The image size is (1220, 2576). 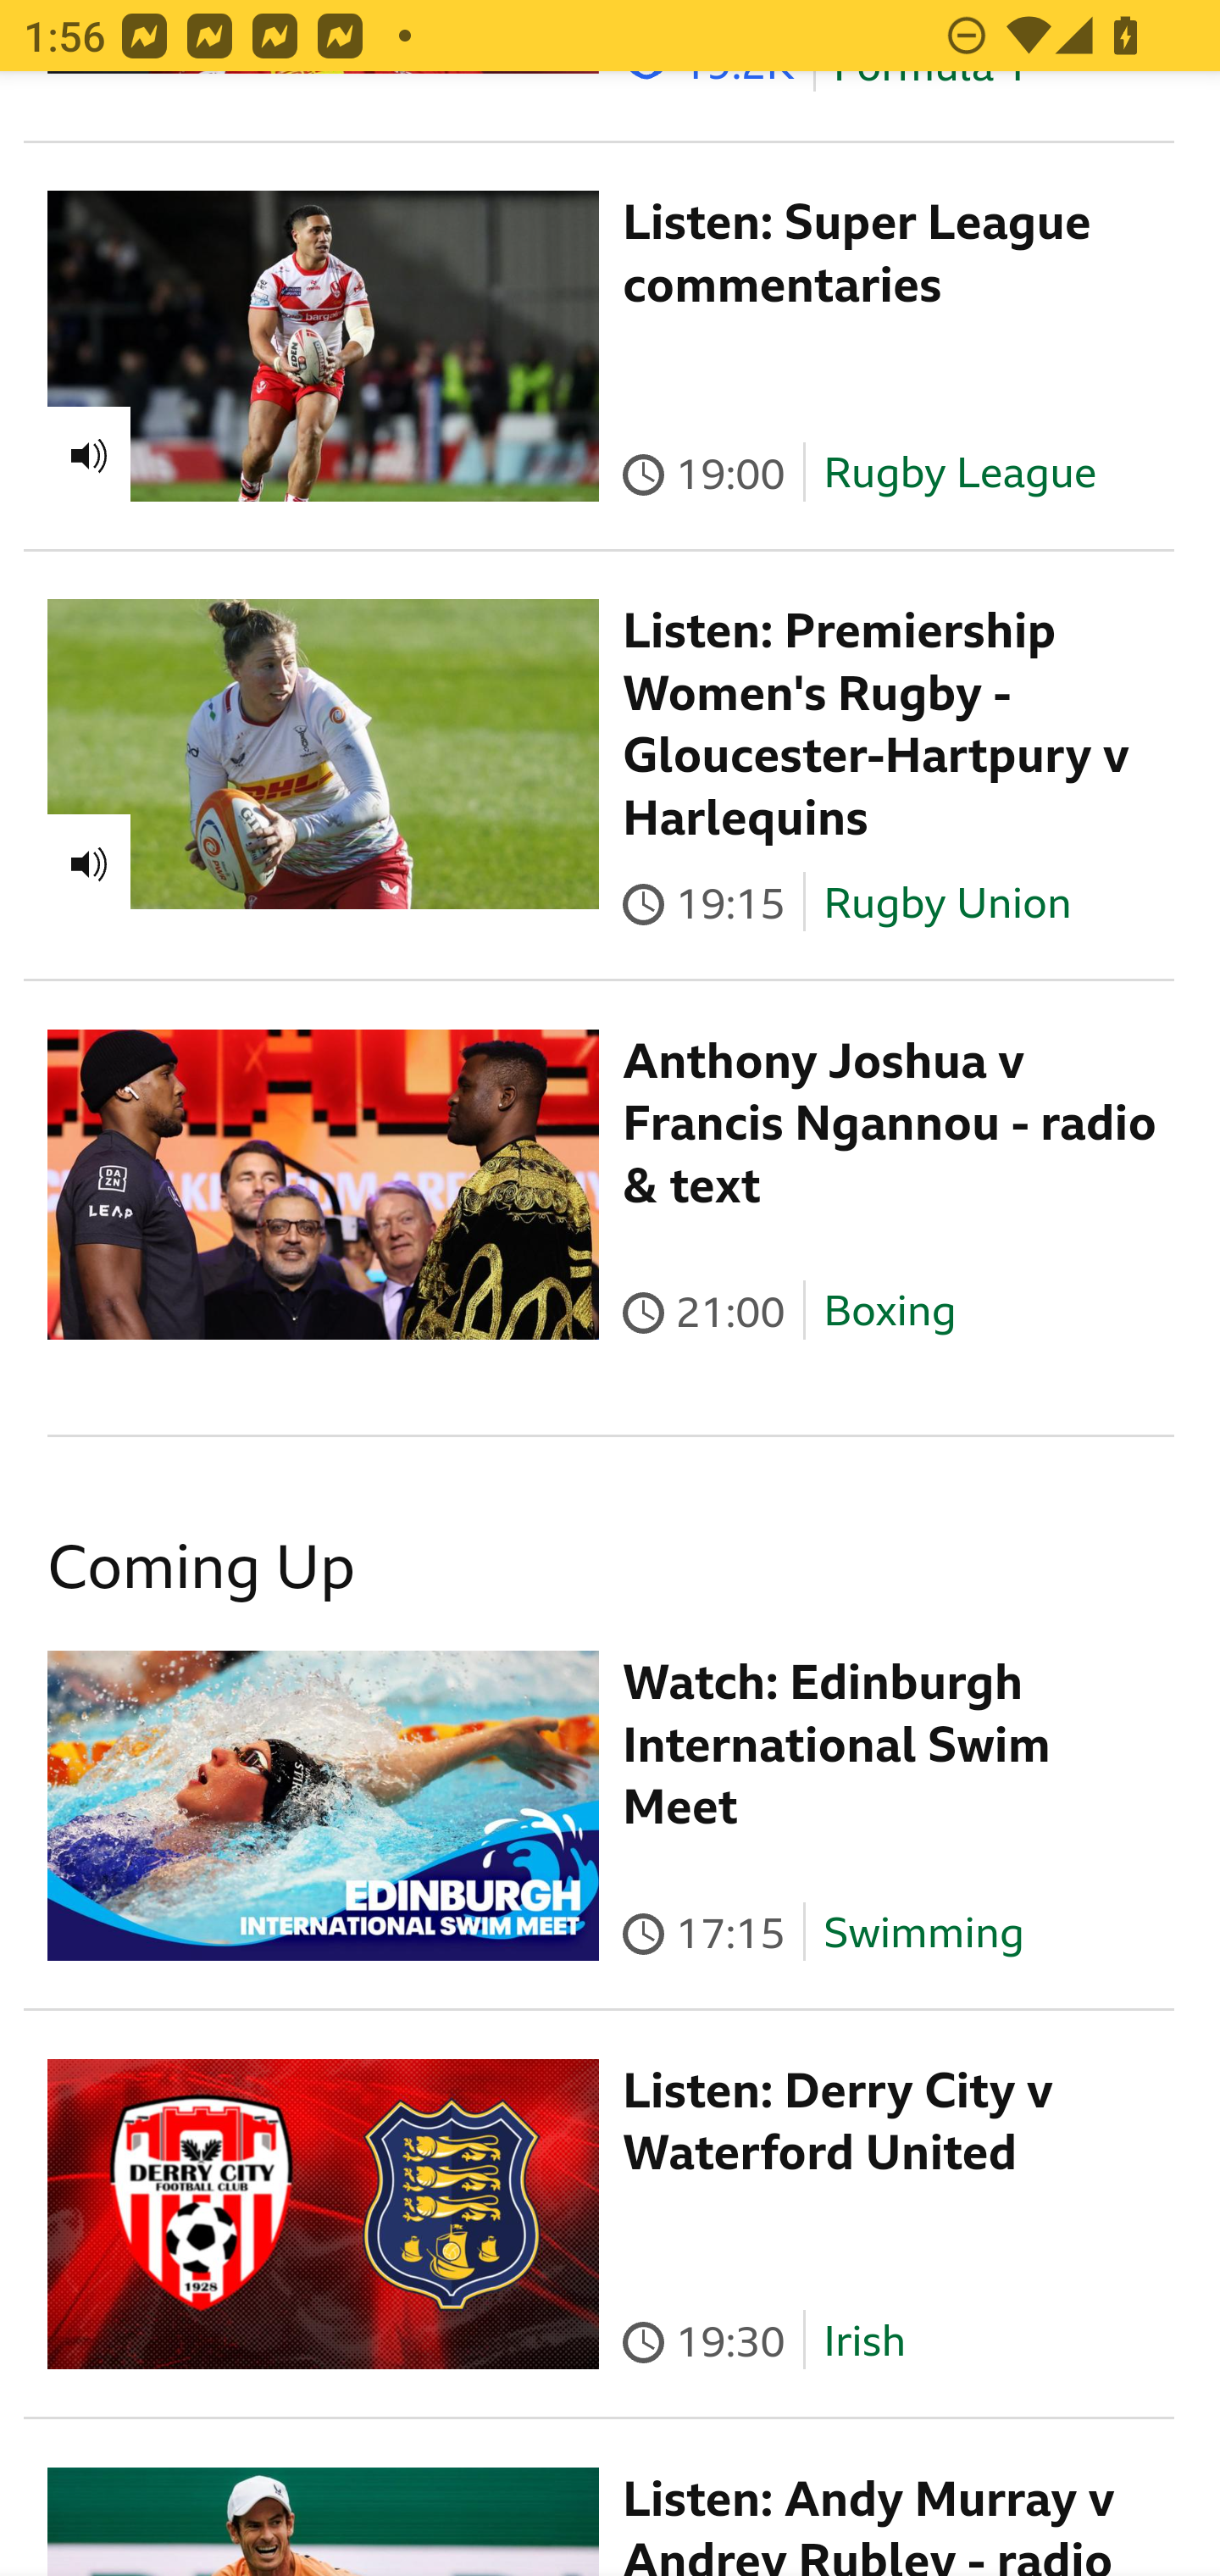 I want to click on Boxing, so click(x=890, y=1313).